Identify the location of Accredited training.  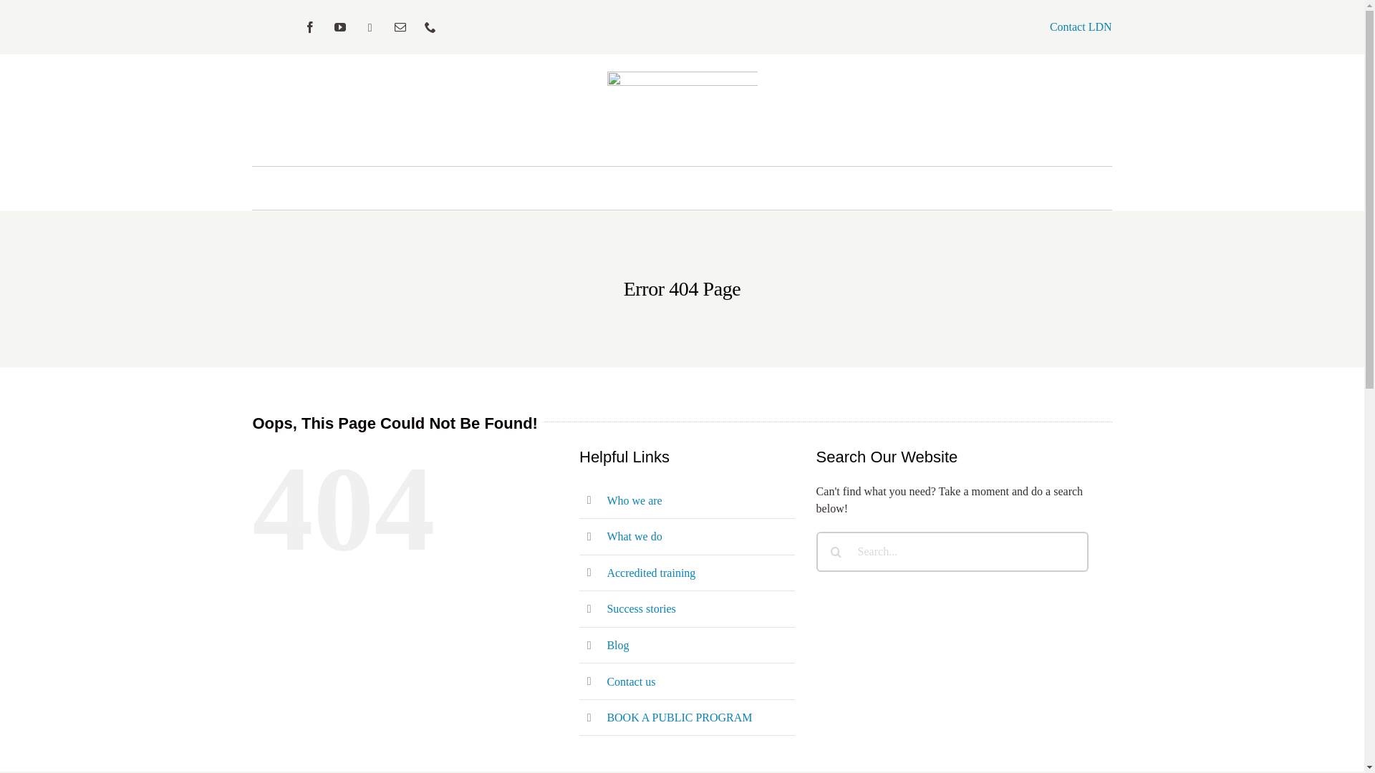
(651, 573).